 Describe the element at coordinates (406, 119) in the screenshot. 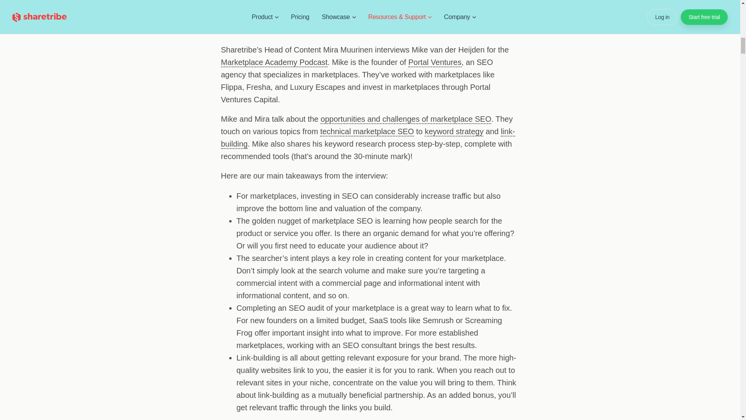

I see `opportunities and challenges of marketplace SEO` at that location.